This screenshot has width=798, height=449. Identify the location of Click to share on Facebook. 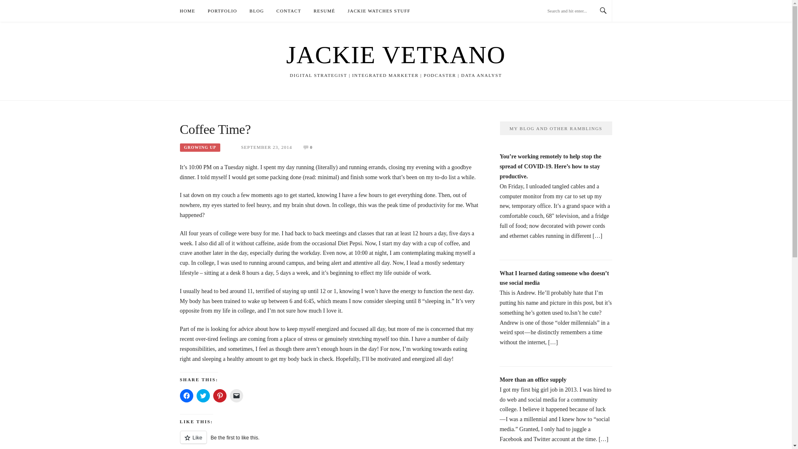
(186, 396).